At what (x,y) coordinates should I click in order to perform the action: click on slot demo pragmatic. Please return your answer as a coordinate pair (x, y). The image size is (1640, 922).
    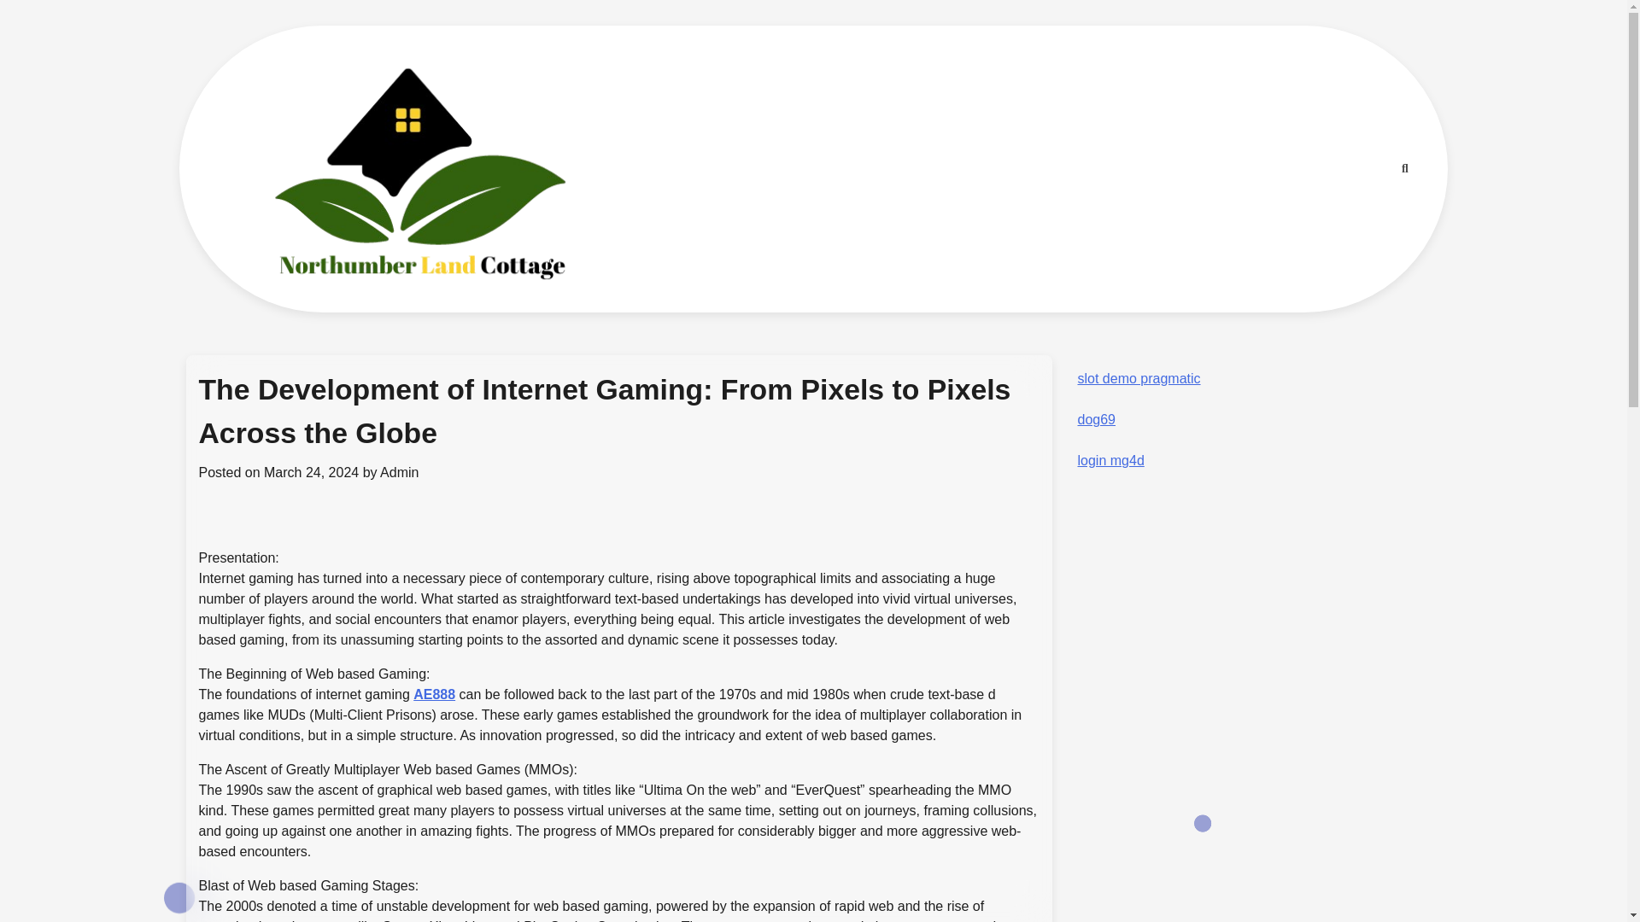
    Looking at the image, I should click on (1139, 379).